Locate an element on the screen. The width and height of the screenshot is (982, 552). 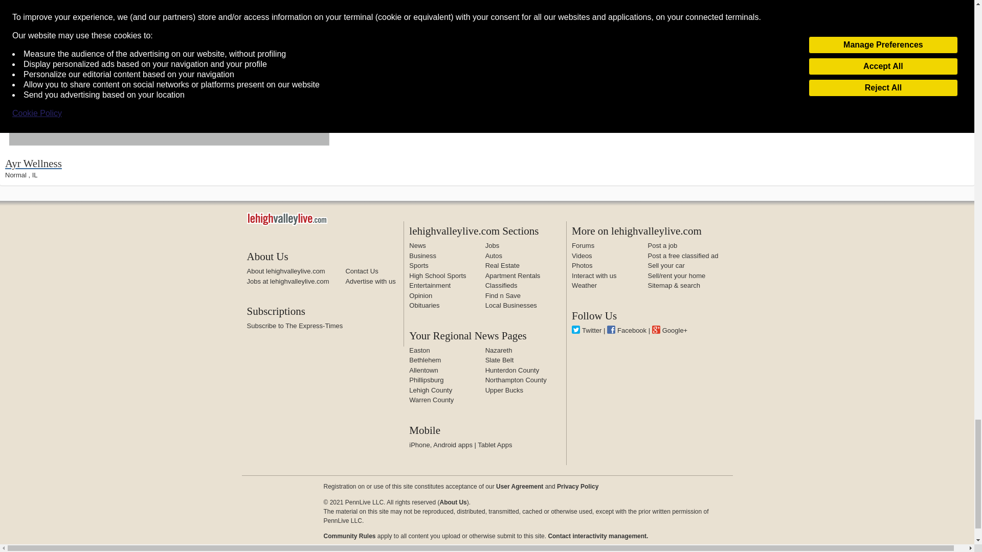
Privacy Policy is located at coordinates (577, 487).